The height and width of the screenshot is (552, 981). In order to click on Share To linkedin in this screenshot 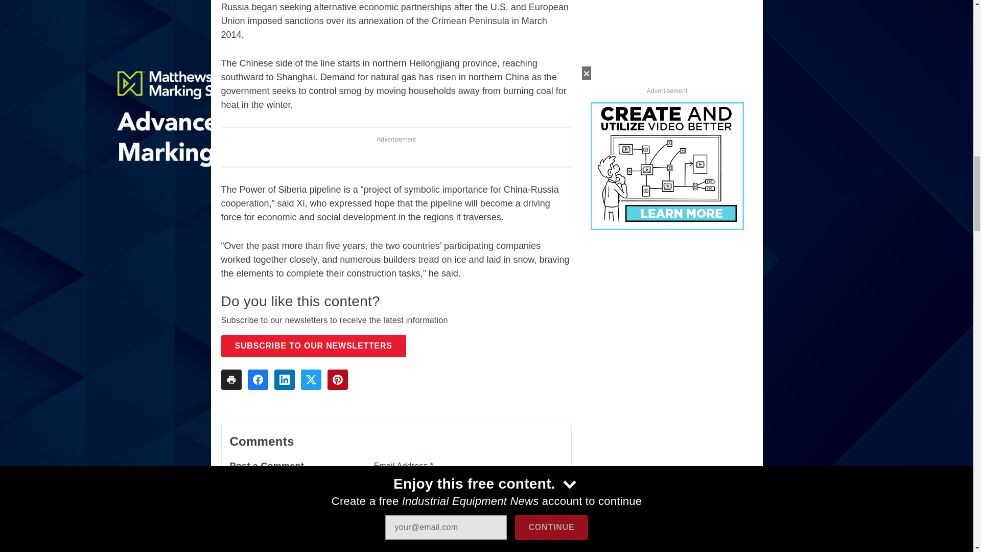, I will do `click(284, 379)`.